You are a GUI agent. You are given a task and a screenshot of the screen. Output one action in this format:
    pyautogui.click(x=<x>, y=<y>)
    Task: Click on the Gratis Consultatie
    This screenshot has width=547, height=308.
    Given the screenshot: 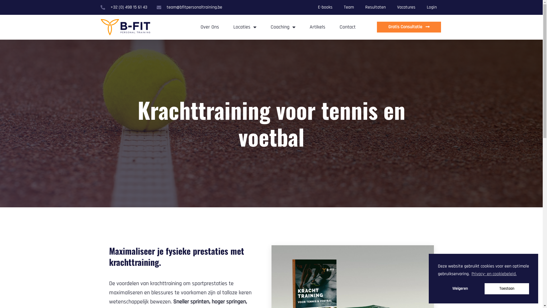 What is the action you would take?
    pyautogui.click(x=409, y=27)
    